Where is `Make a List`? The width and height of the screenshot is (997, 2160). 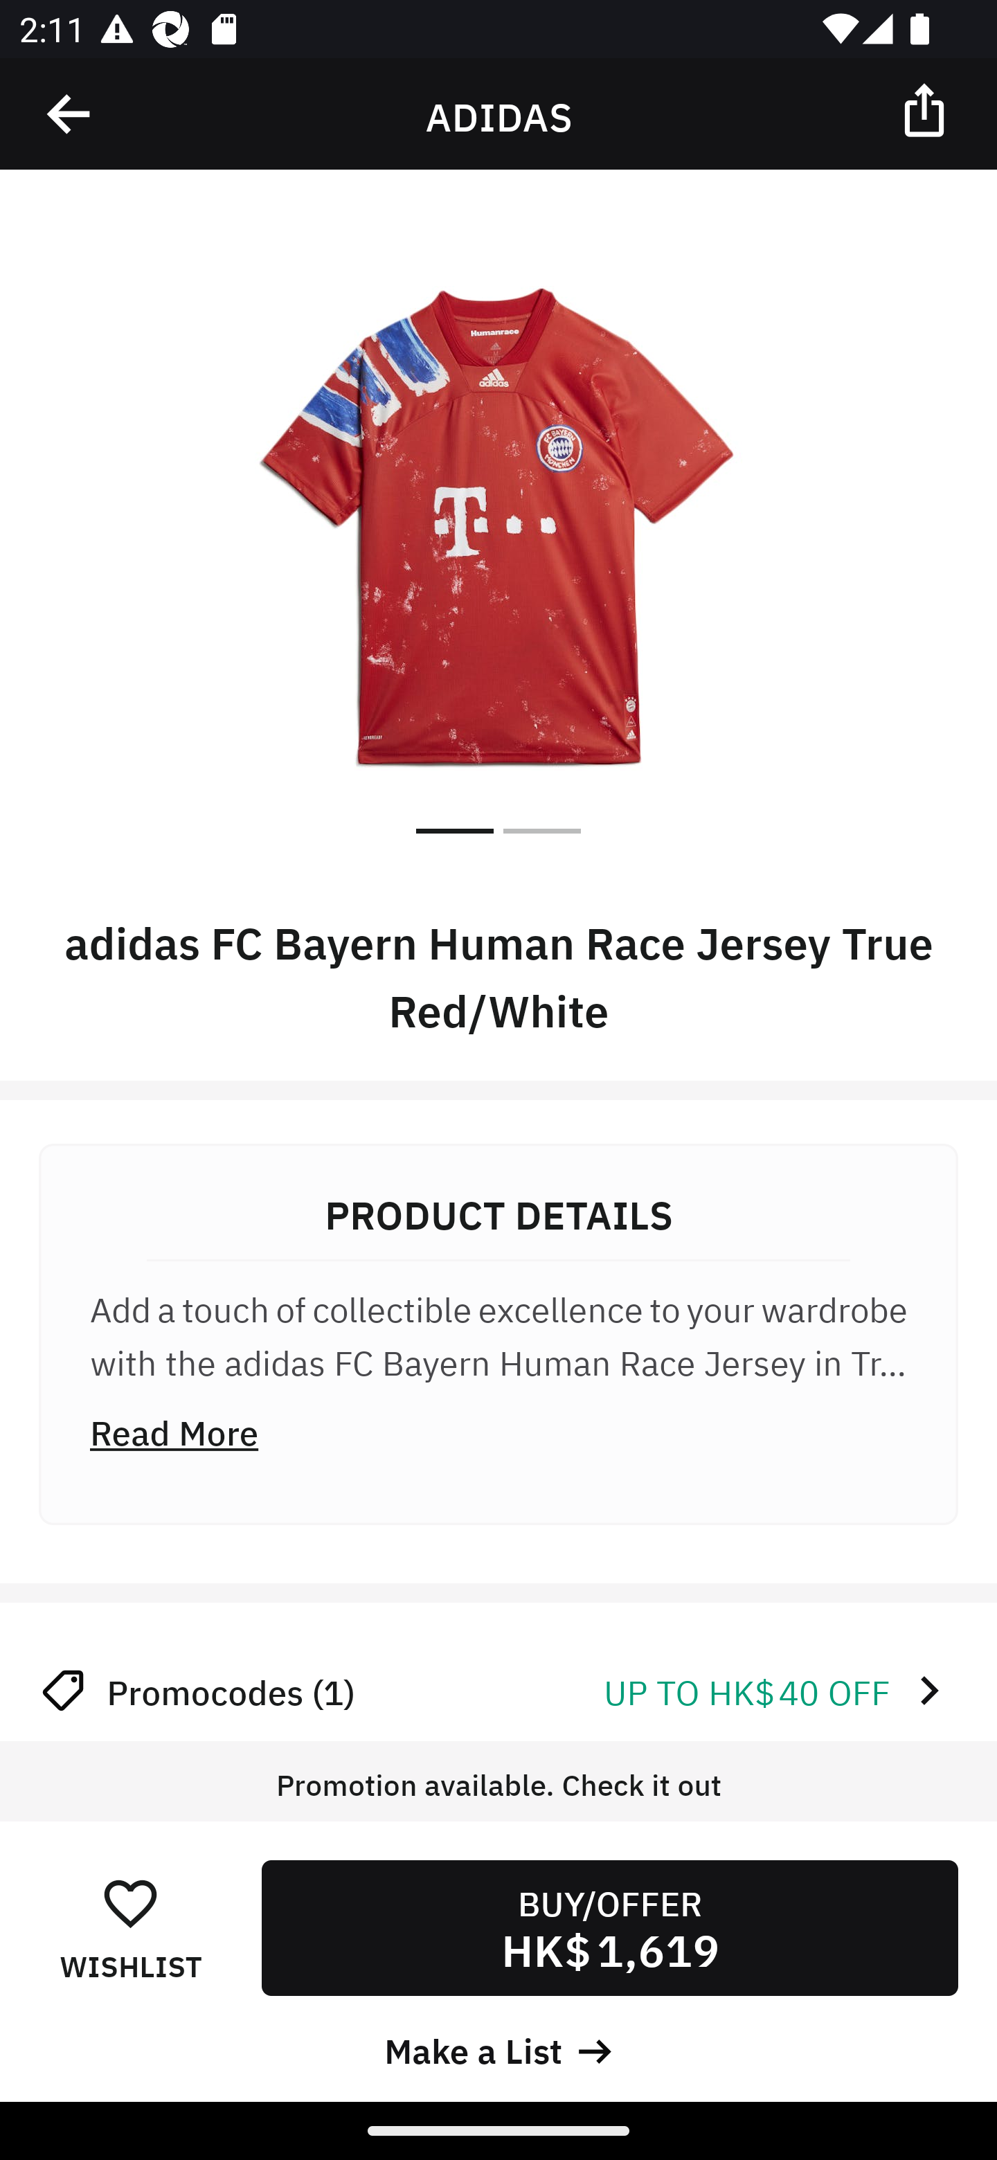
Make a List is located at coordinates (498, 2048).